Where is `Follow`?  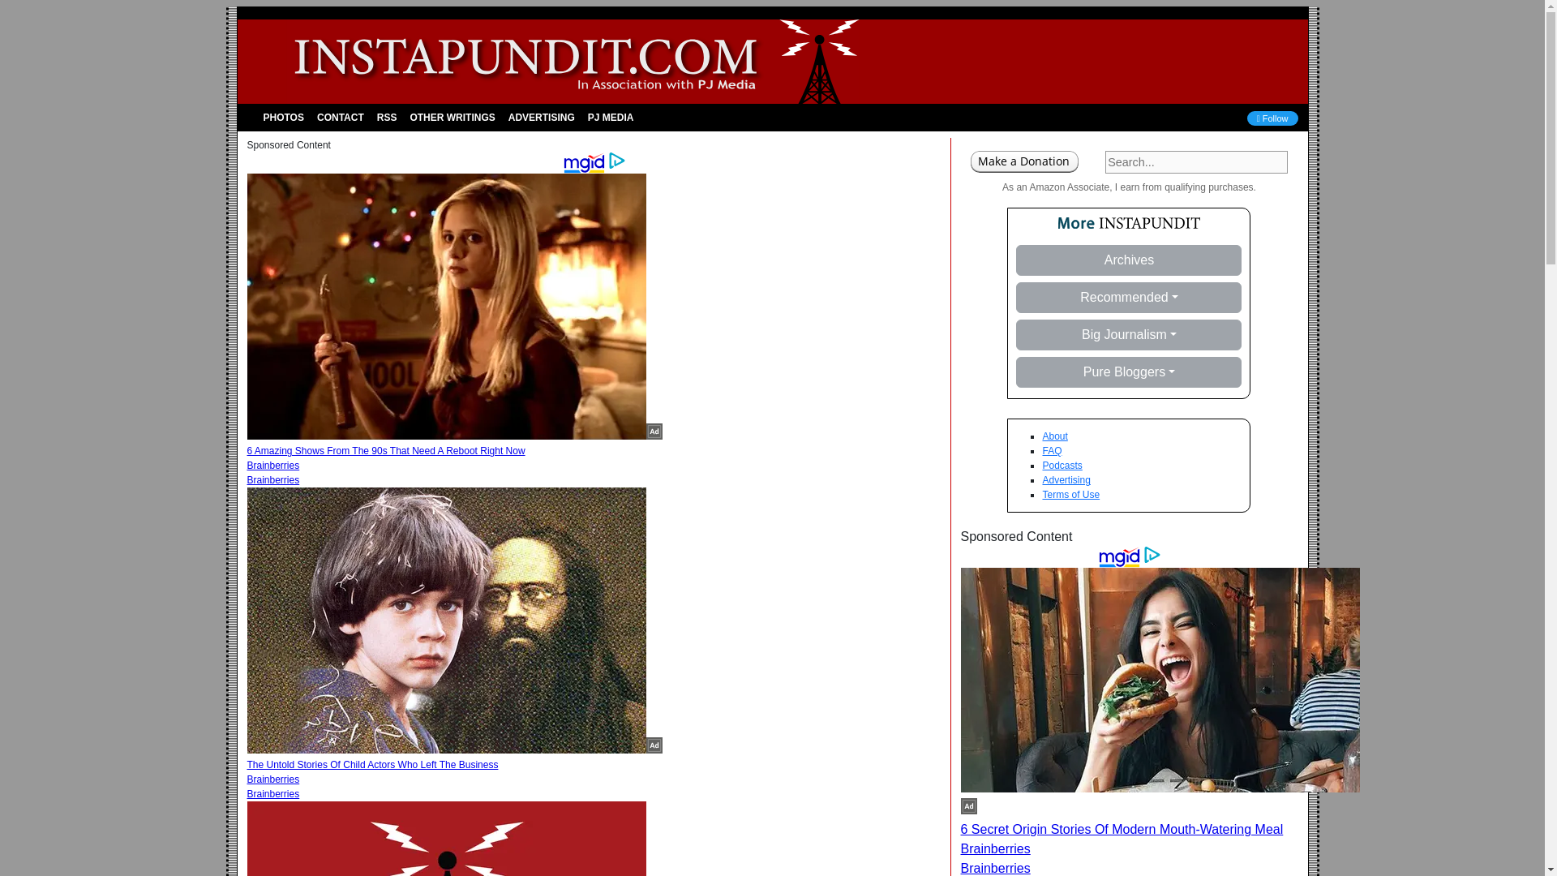
Follow is located at coordinates (1272, 118).